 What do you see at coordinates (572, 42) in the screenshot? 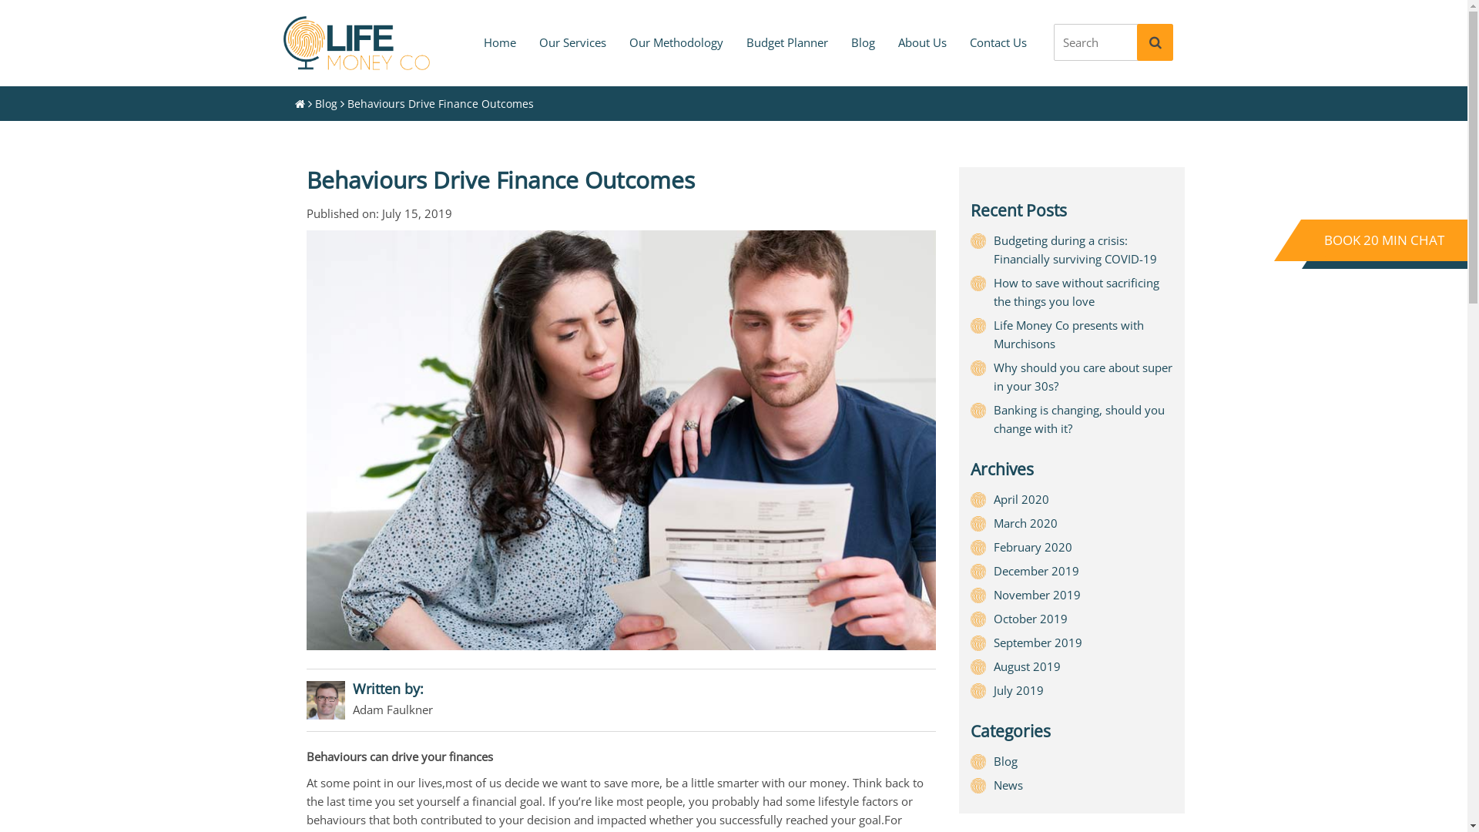
I see `Our Services` at bounding box center [572, 42].